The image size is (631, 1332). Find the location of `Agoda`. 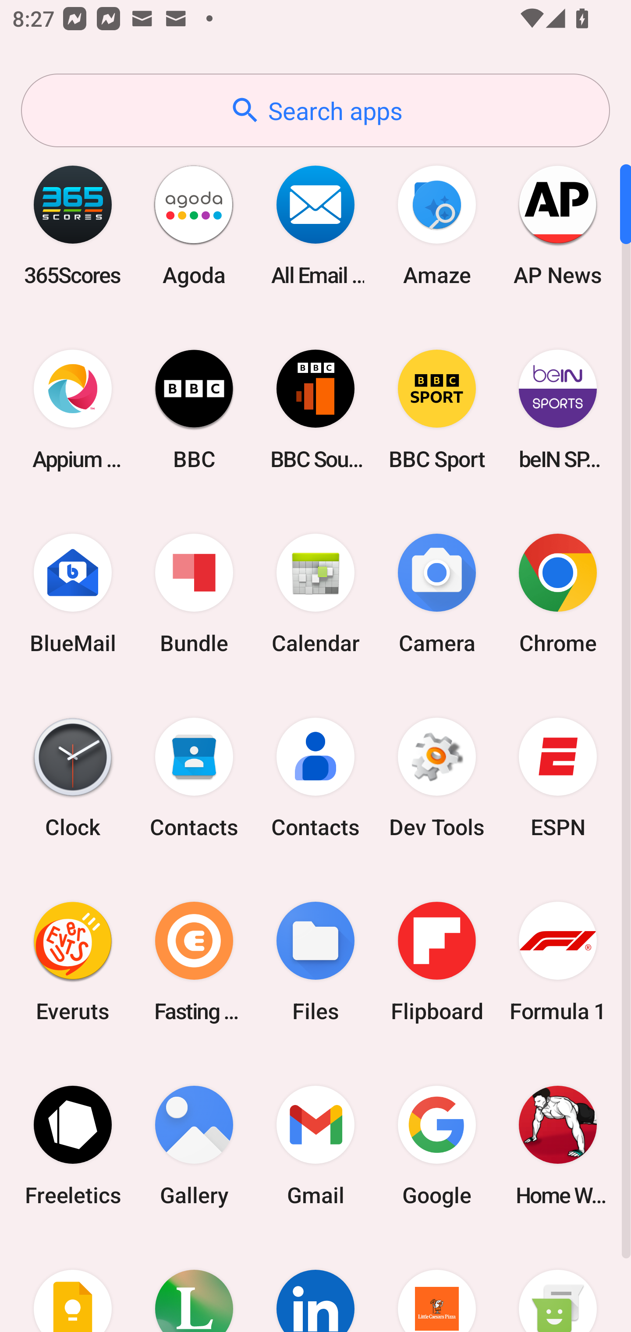

Agoda is located at coordinates (194, 225).